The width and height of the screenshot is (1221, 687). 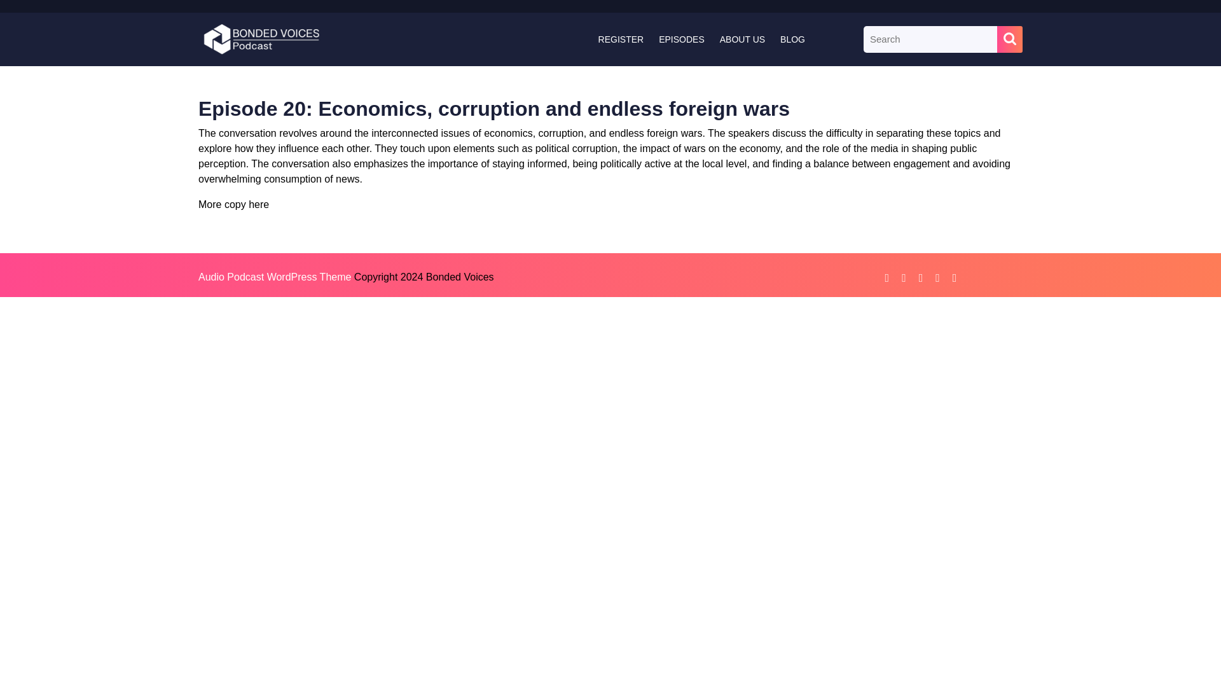 I want to click on Audio Podcast WordPress Theme, so click(x=275, y=276).